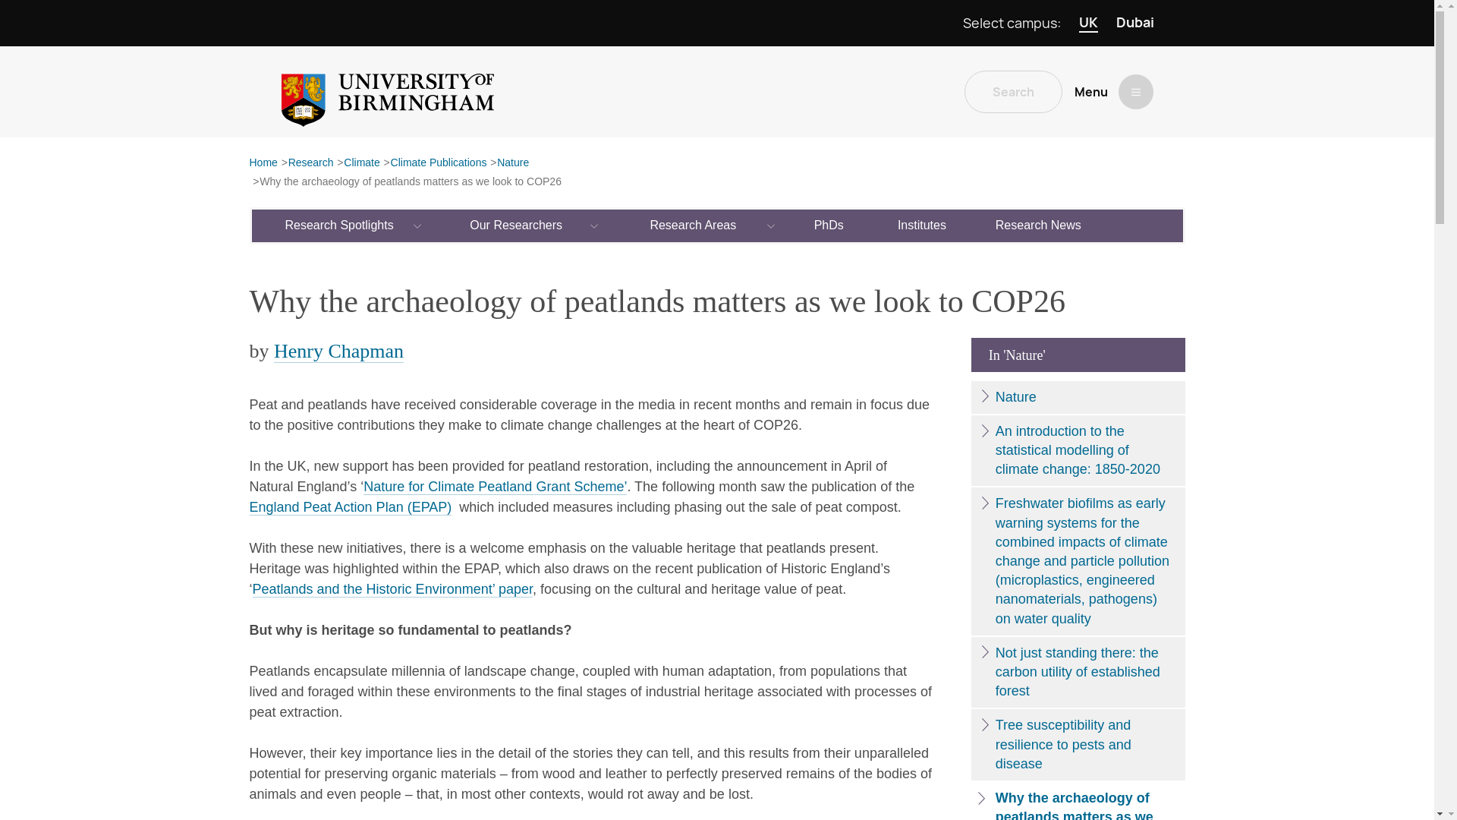  I want to click on Search, so click(1013, 91).